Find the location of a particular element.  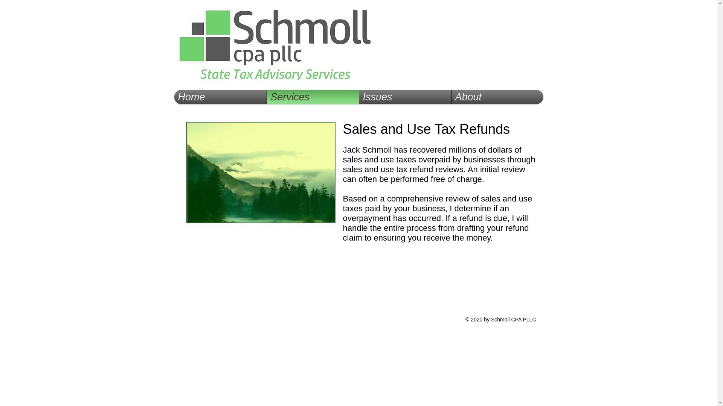

About is located at coordinates (497, 97).